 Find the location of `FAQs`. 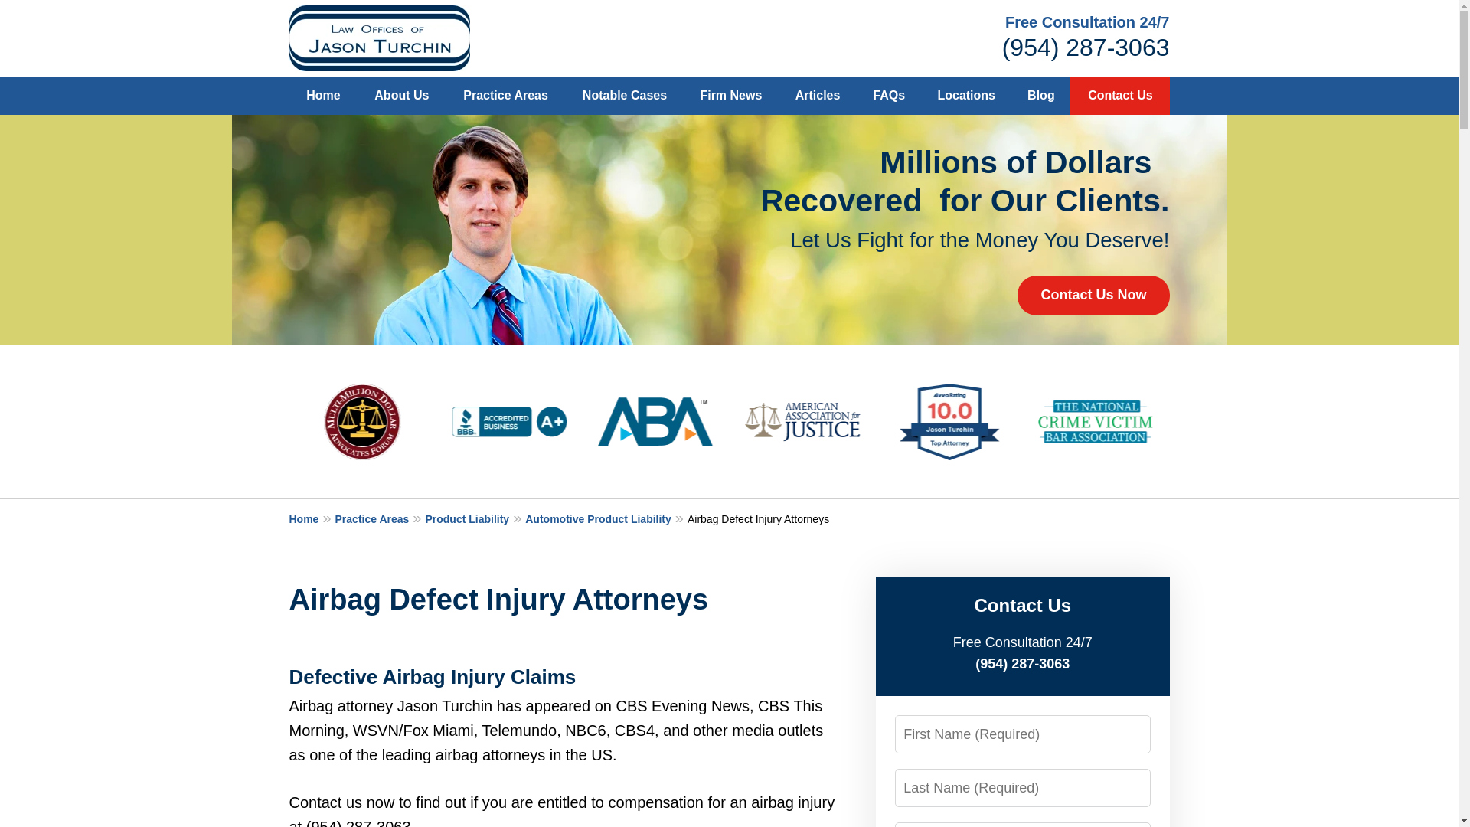

FAQs is located at coordinates (889, 96).